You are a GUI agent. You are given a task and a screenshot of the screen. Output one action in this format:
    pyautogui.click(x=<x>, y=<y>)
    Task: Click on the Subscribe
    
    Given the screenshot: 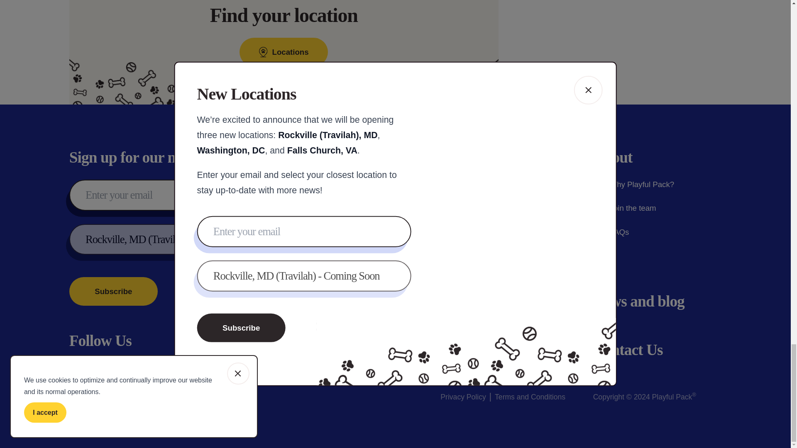 What is the action you would take?
    pyautogui.click(x=114, y=291)
    